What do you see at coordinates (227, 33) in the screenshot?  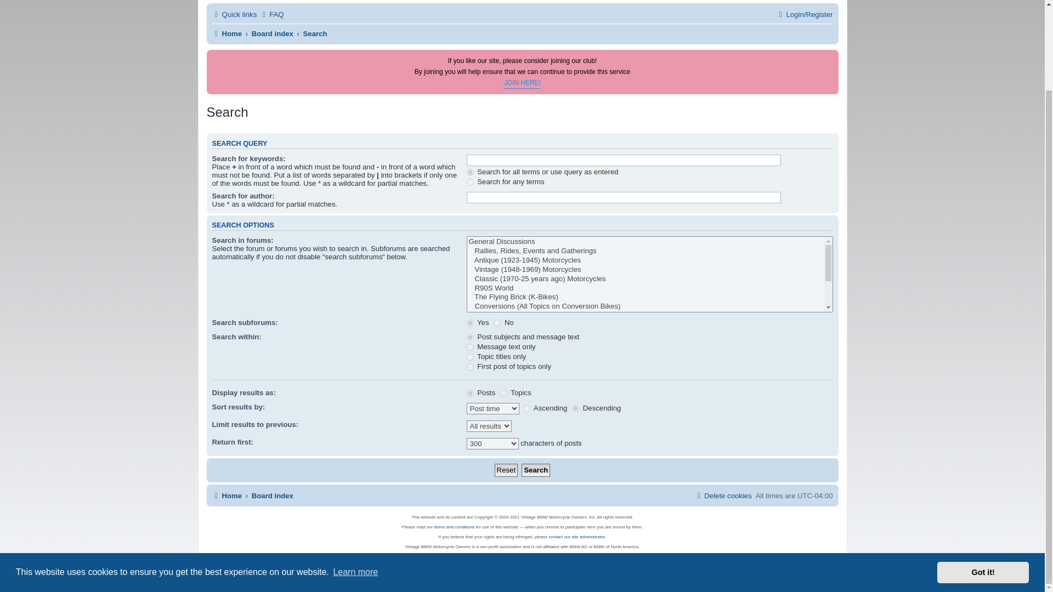 I see `Home` at bounding box center [227, 33].